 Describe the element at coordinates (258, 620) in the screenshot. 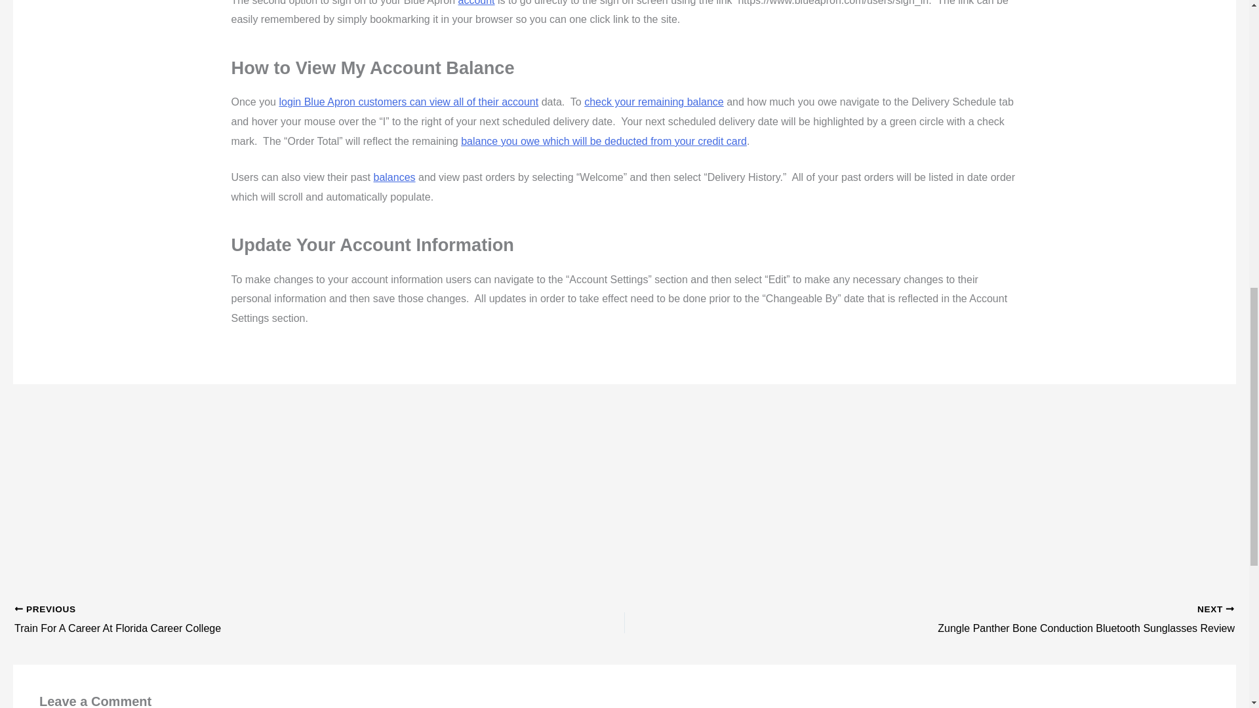

I see `login Blue Apron customers can view all of their account` at that location.